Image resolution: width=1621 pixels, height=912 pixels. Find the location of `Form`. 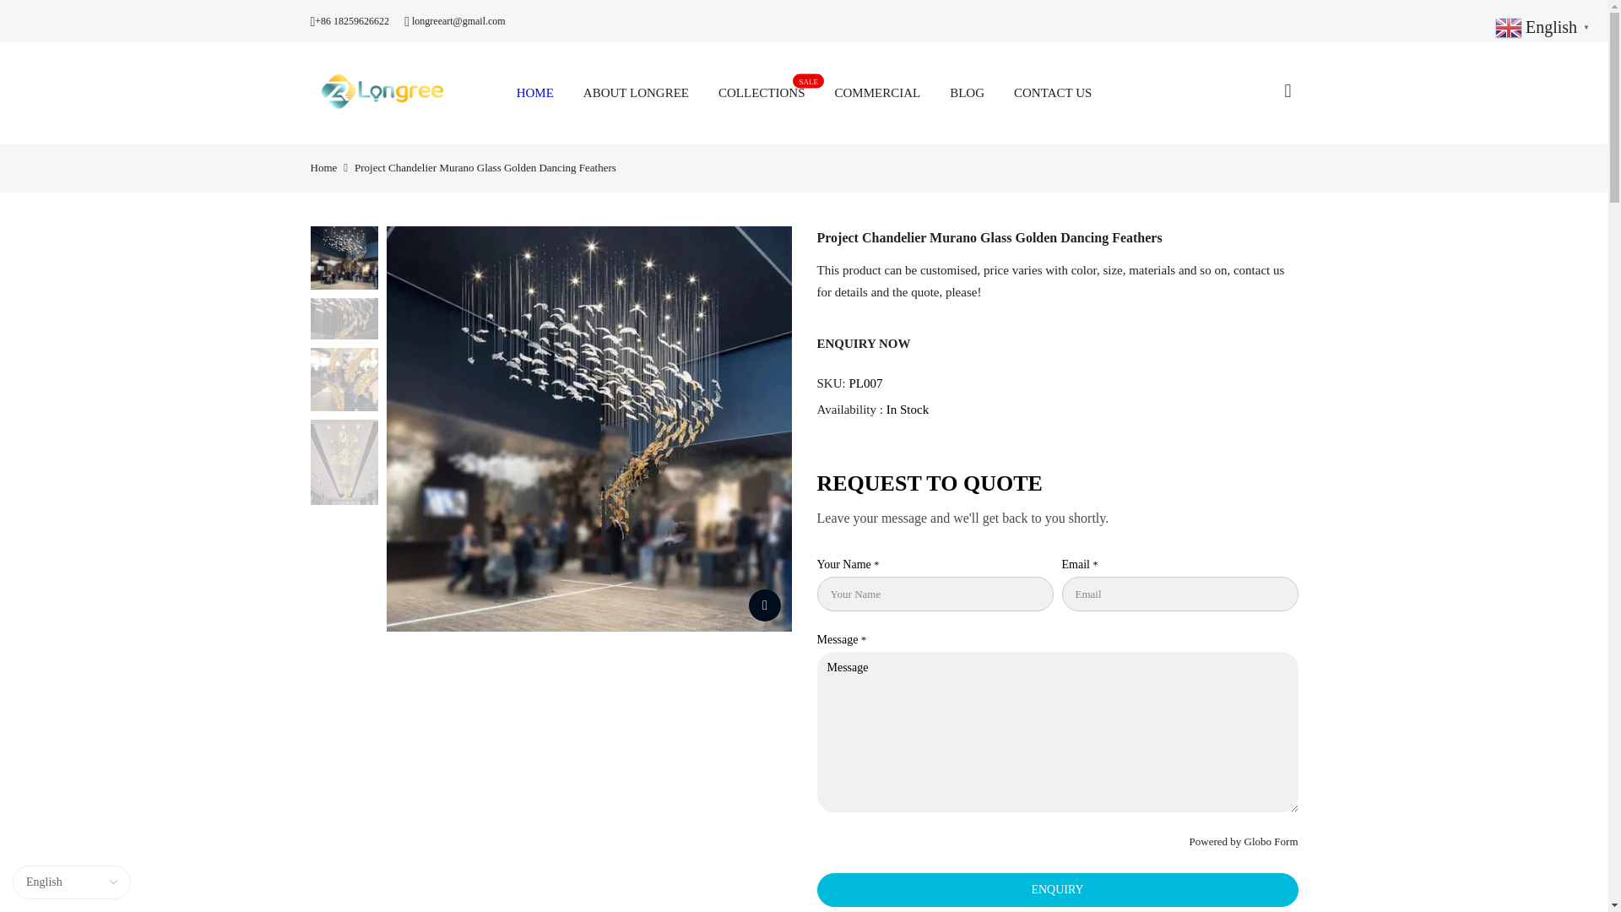

Form is located at coordinates (1258, 841).